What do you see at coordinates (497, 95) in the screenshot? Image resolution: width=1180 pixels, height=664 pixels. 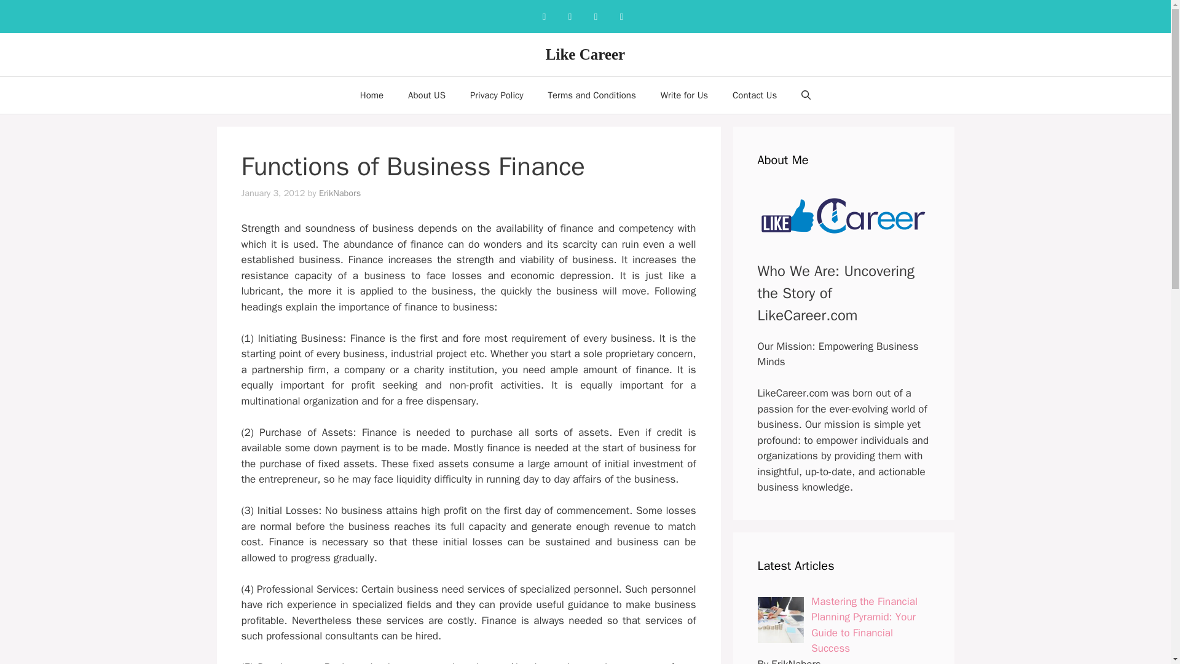 I see `Privacy Policy` at bounding box center [497, 95].